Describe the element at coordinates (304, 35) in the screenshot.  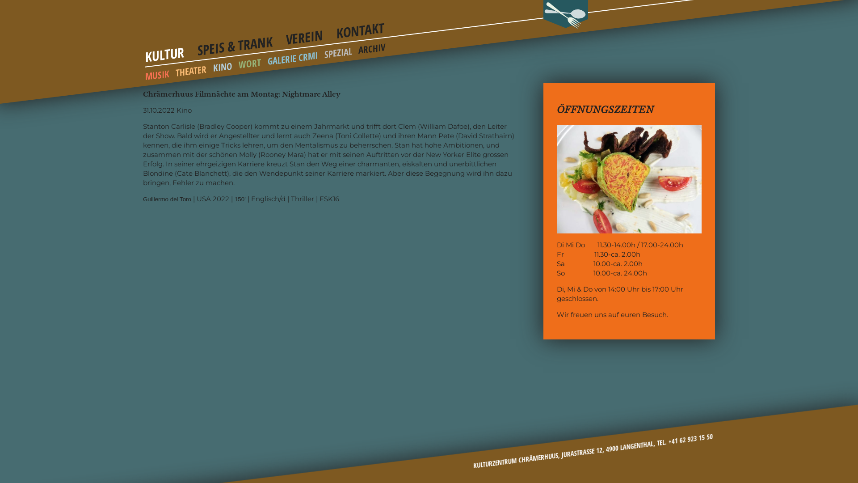
I see `VEREIN` at that location.